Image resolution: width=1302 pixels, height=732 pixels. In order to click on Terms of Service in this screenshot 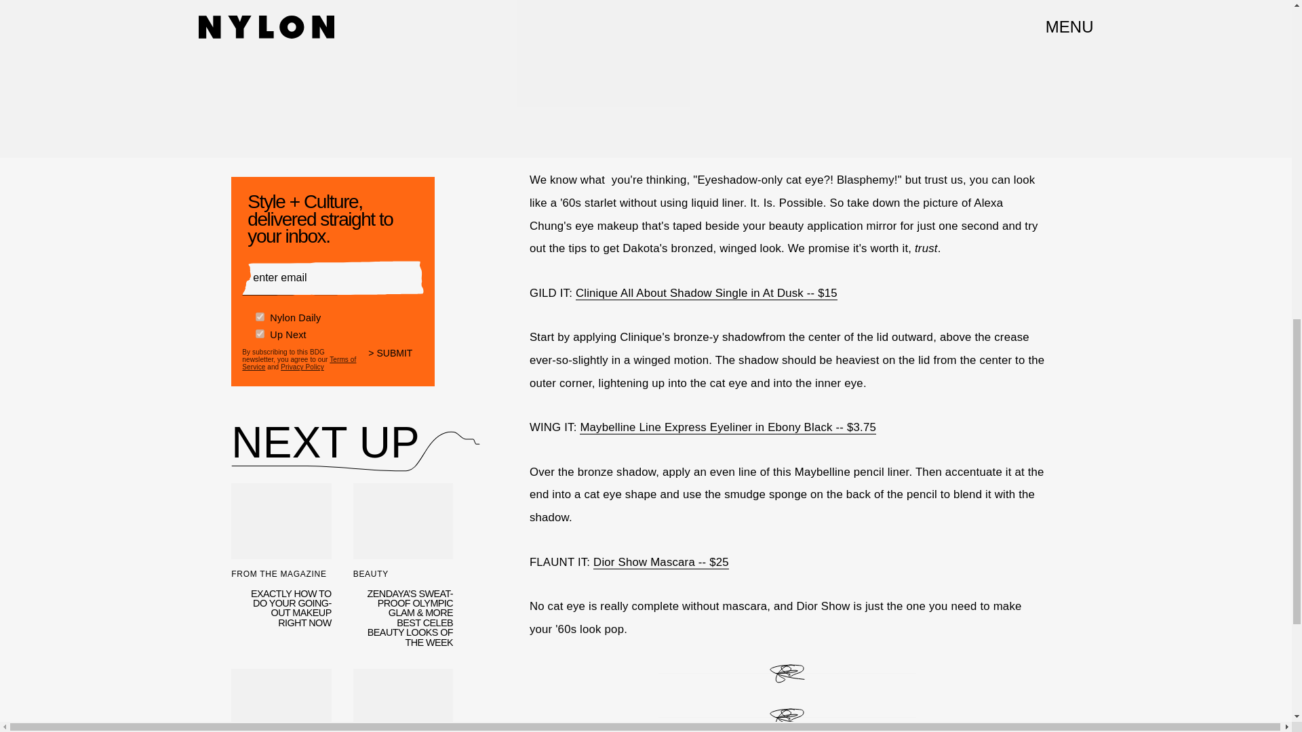, I will do `click(298, 363)`.